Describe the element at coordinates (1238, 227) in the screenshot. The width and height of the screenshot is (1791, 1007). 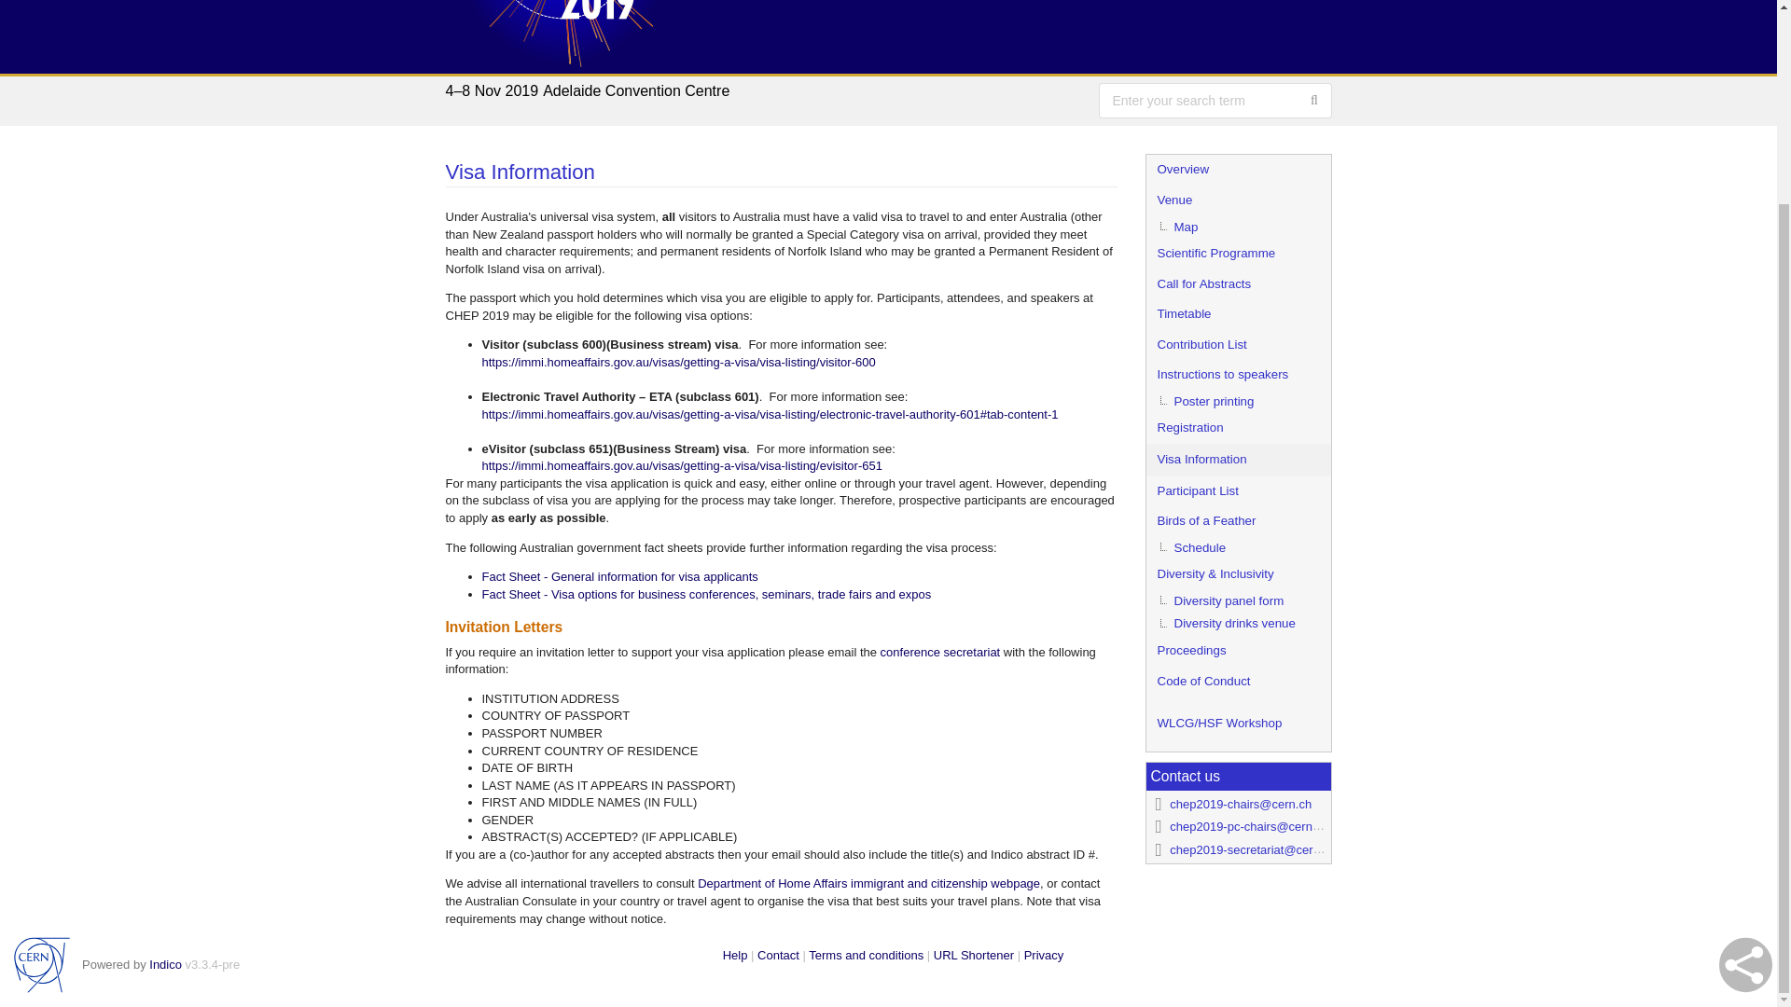
I see `Map` at that location.